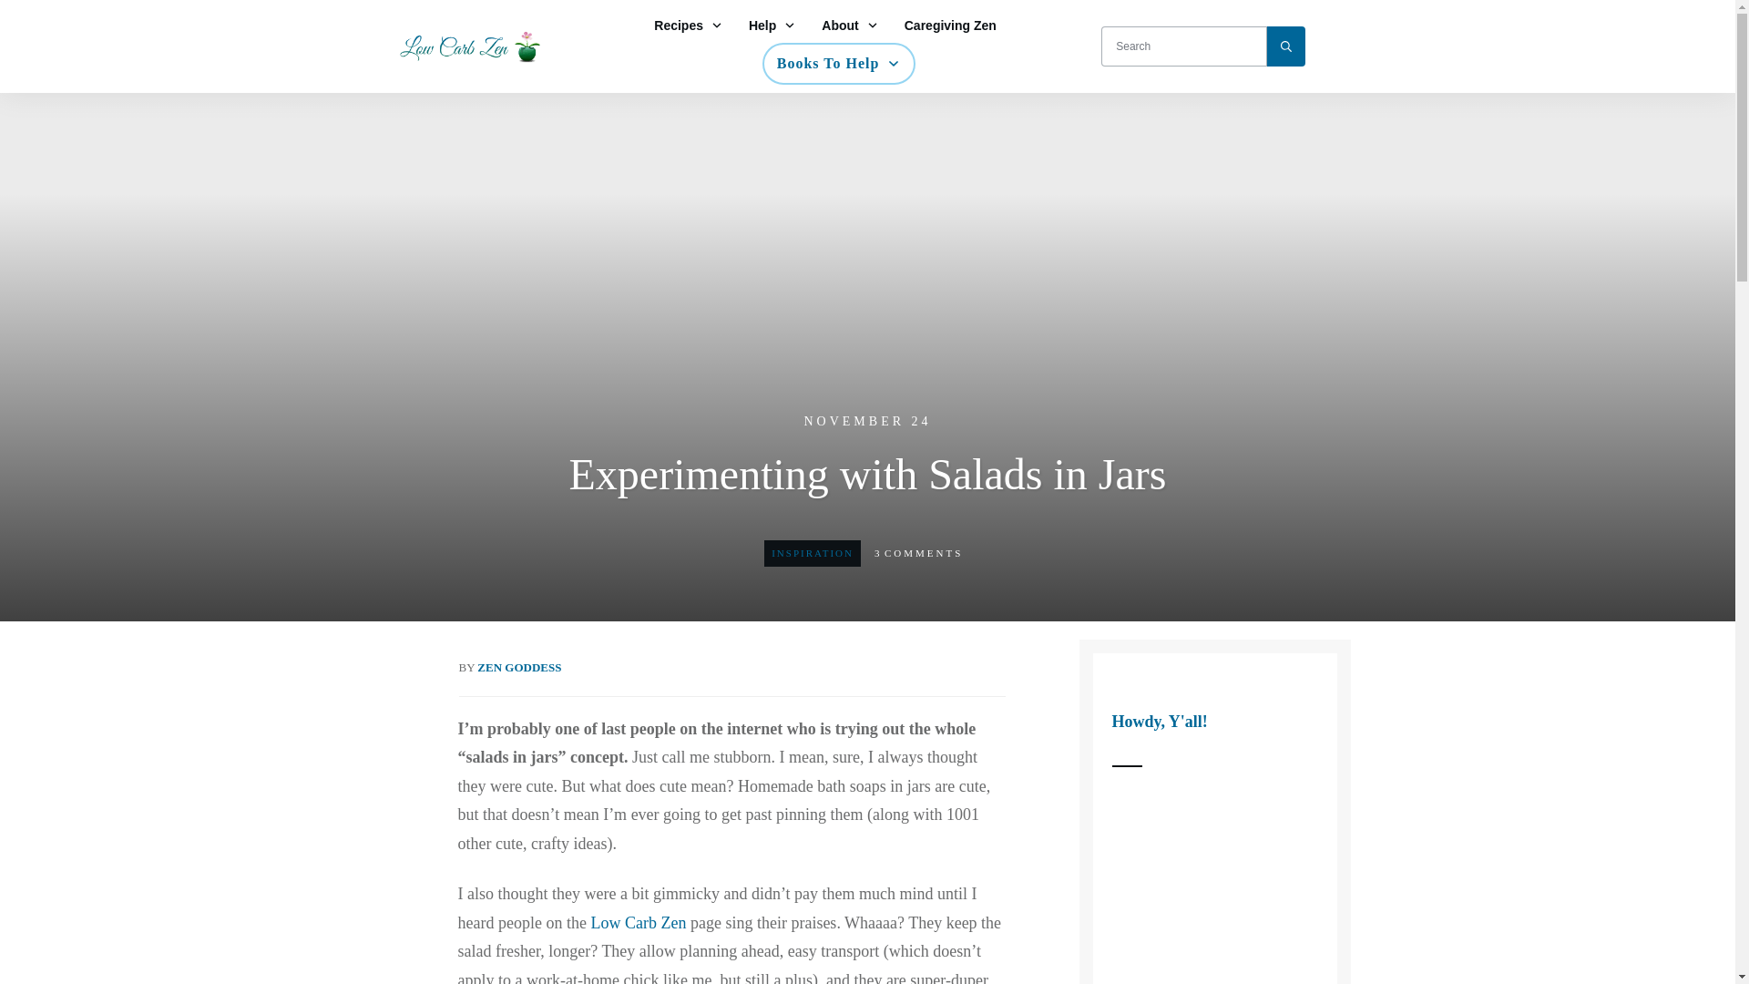 This screenshot has height=984, width=1749. Describe the element at coordinates (638, 922) in the screenshot. I see `Low Carb Zen` at that location.